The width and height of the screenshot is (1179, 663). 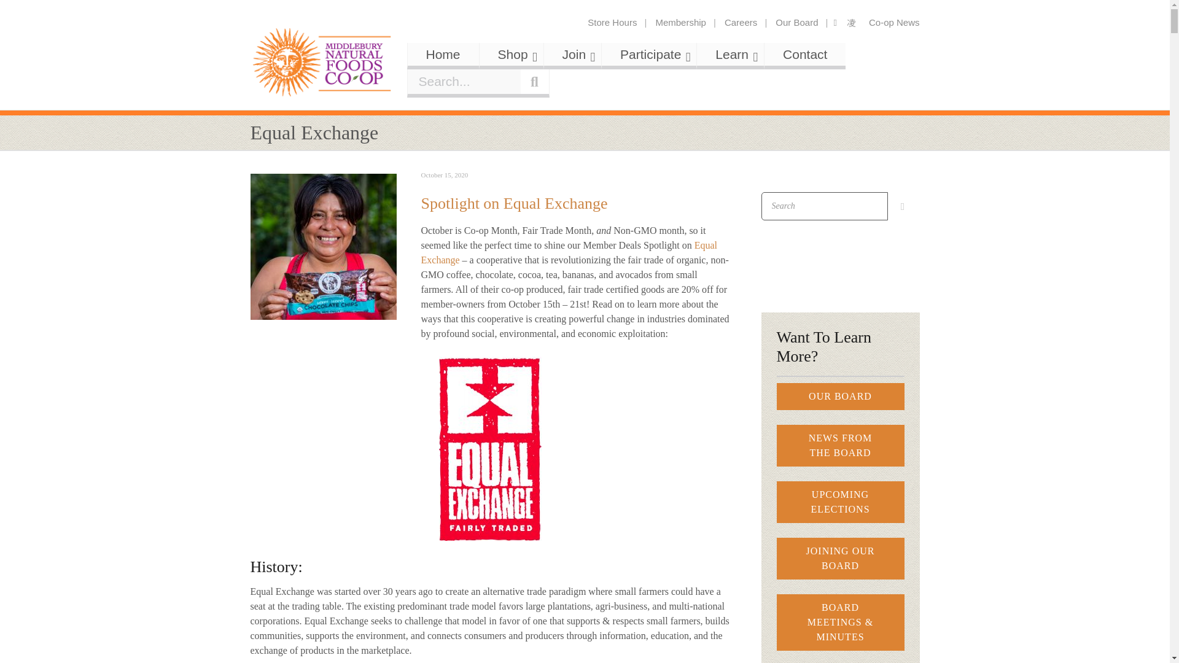 I want to click on Store Hours, so click(x=612, y=23).